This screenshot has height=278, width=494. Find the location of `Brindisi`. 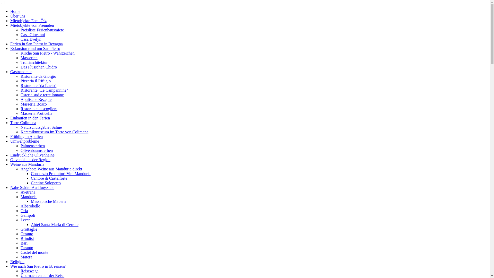

Brindisi is located at coordinates (27, 238).